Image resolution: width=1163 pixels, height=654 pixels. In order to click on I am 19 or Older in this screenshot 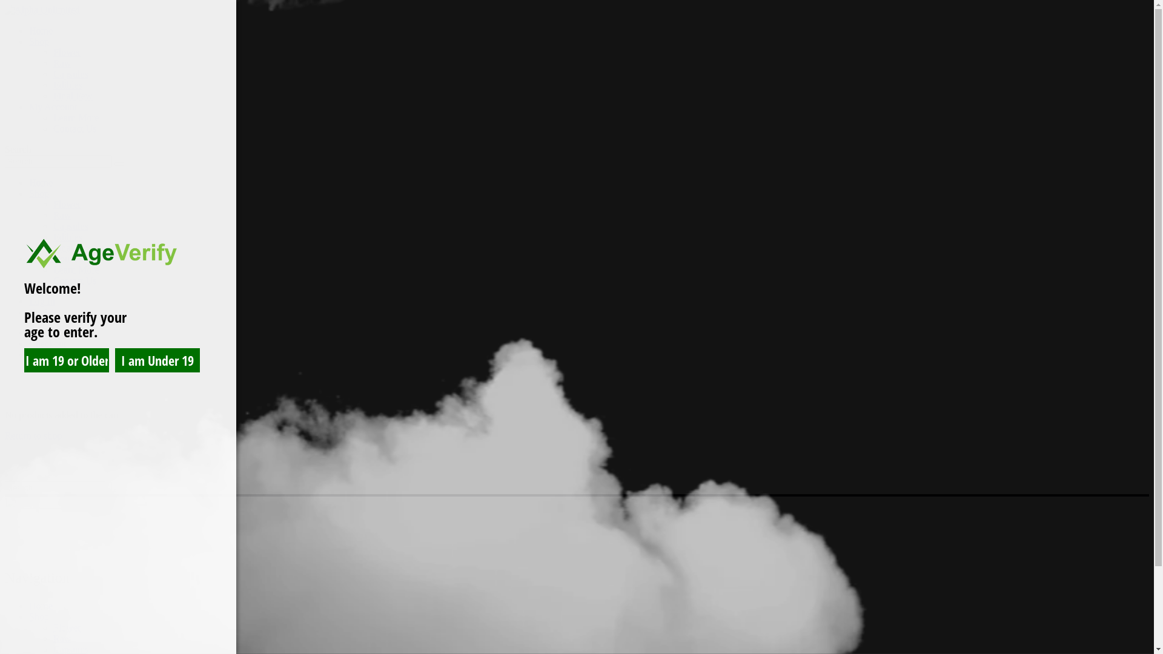, I will do `click(67, 360)`.